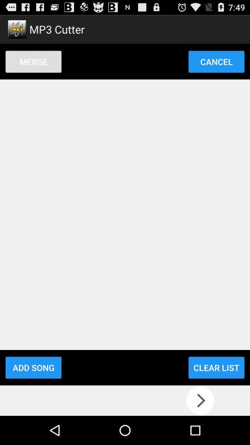 Image resolution: width=250 pixels, height=445 pixels. What do you see at coordinates (216, 367) in the screenshot?
I see `open the icon to the right of add song icon` at bounding box center [216, 367].